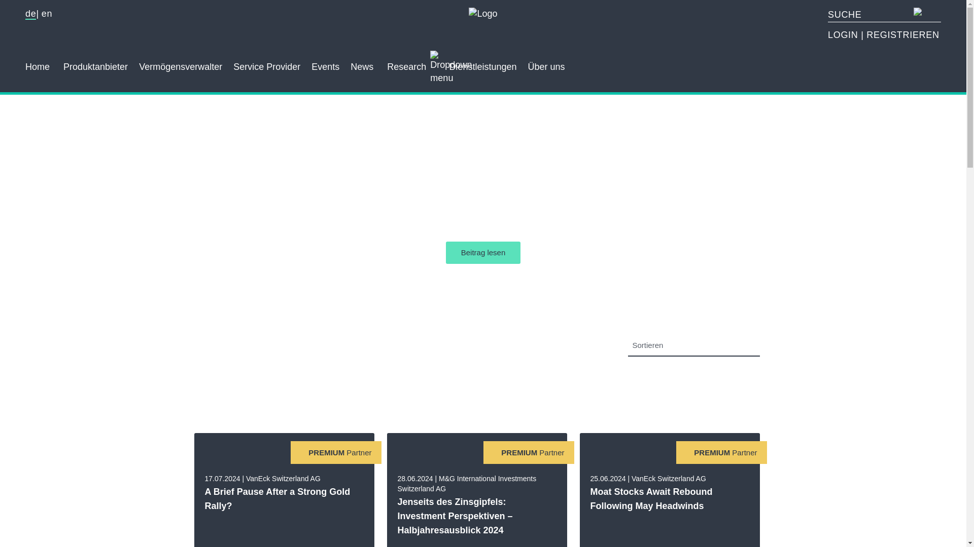 This screenshot has height=547, width=974. What do you see at coordinates (325, 67) in the screenshot?
I see `Events` at bounding box center [325, 67].